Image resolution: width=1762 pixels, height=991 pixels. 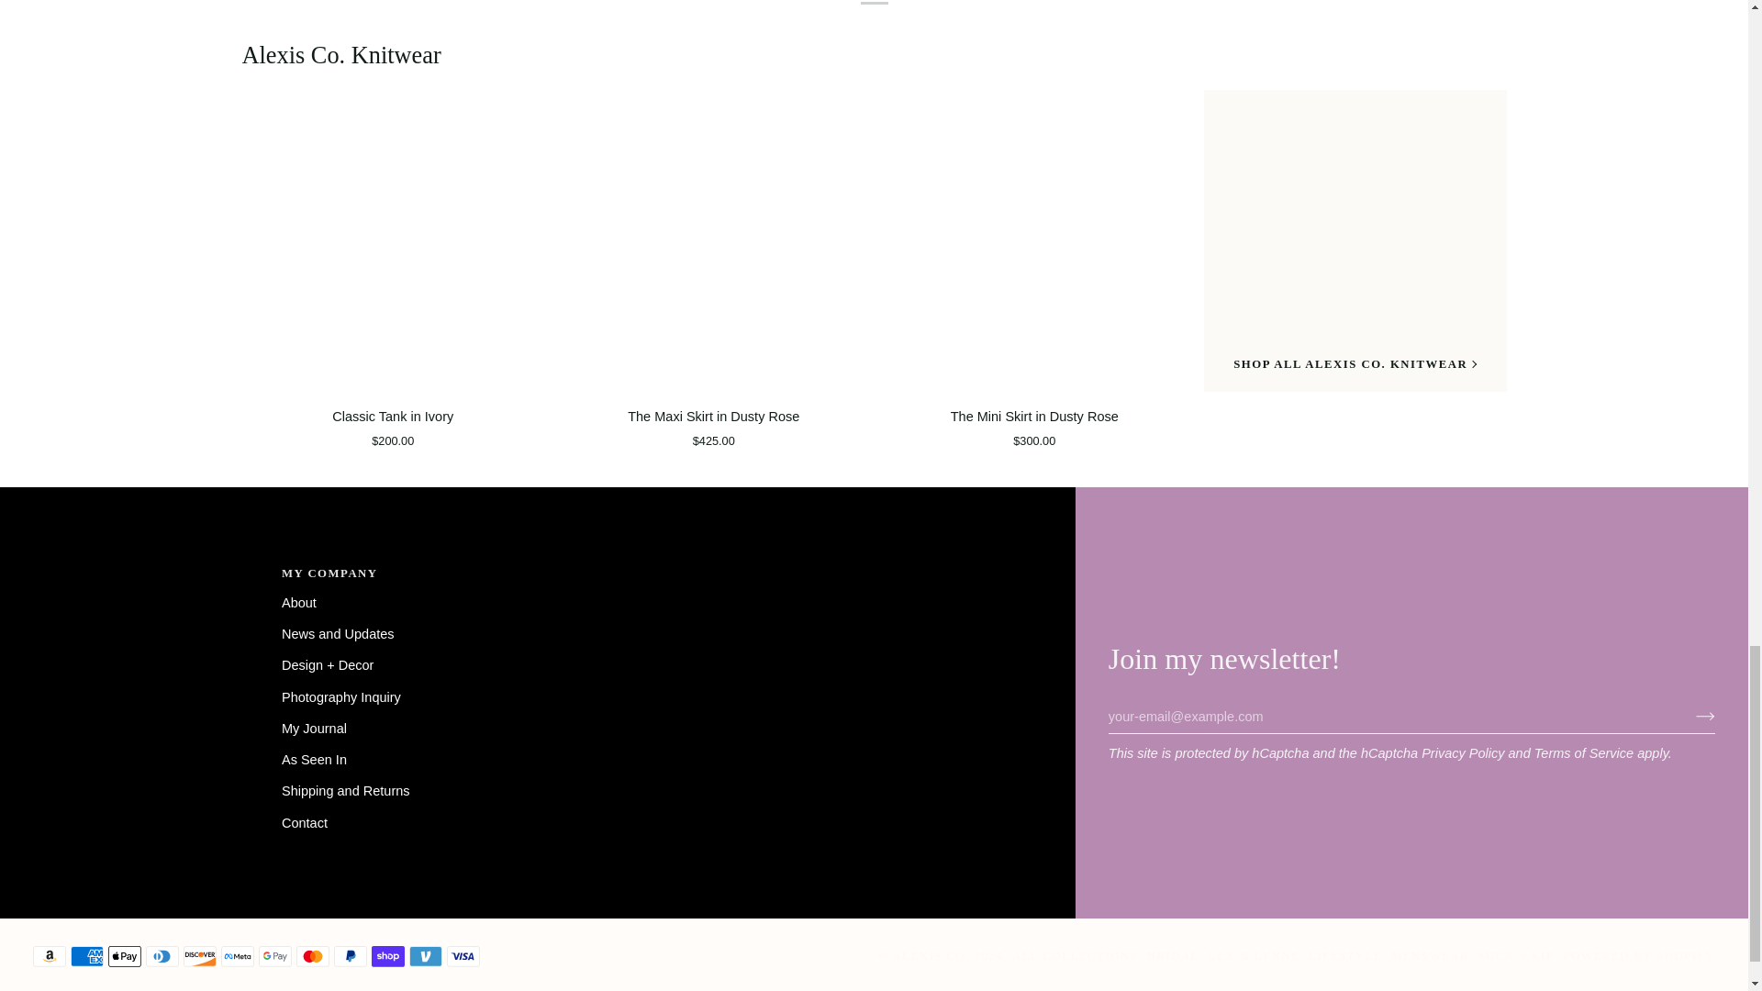 I want to click on META PAY, so click(x=237, y=956).